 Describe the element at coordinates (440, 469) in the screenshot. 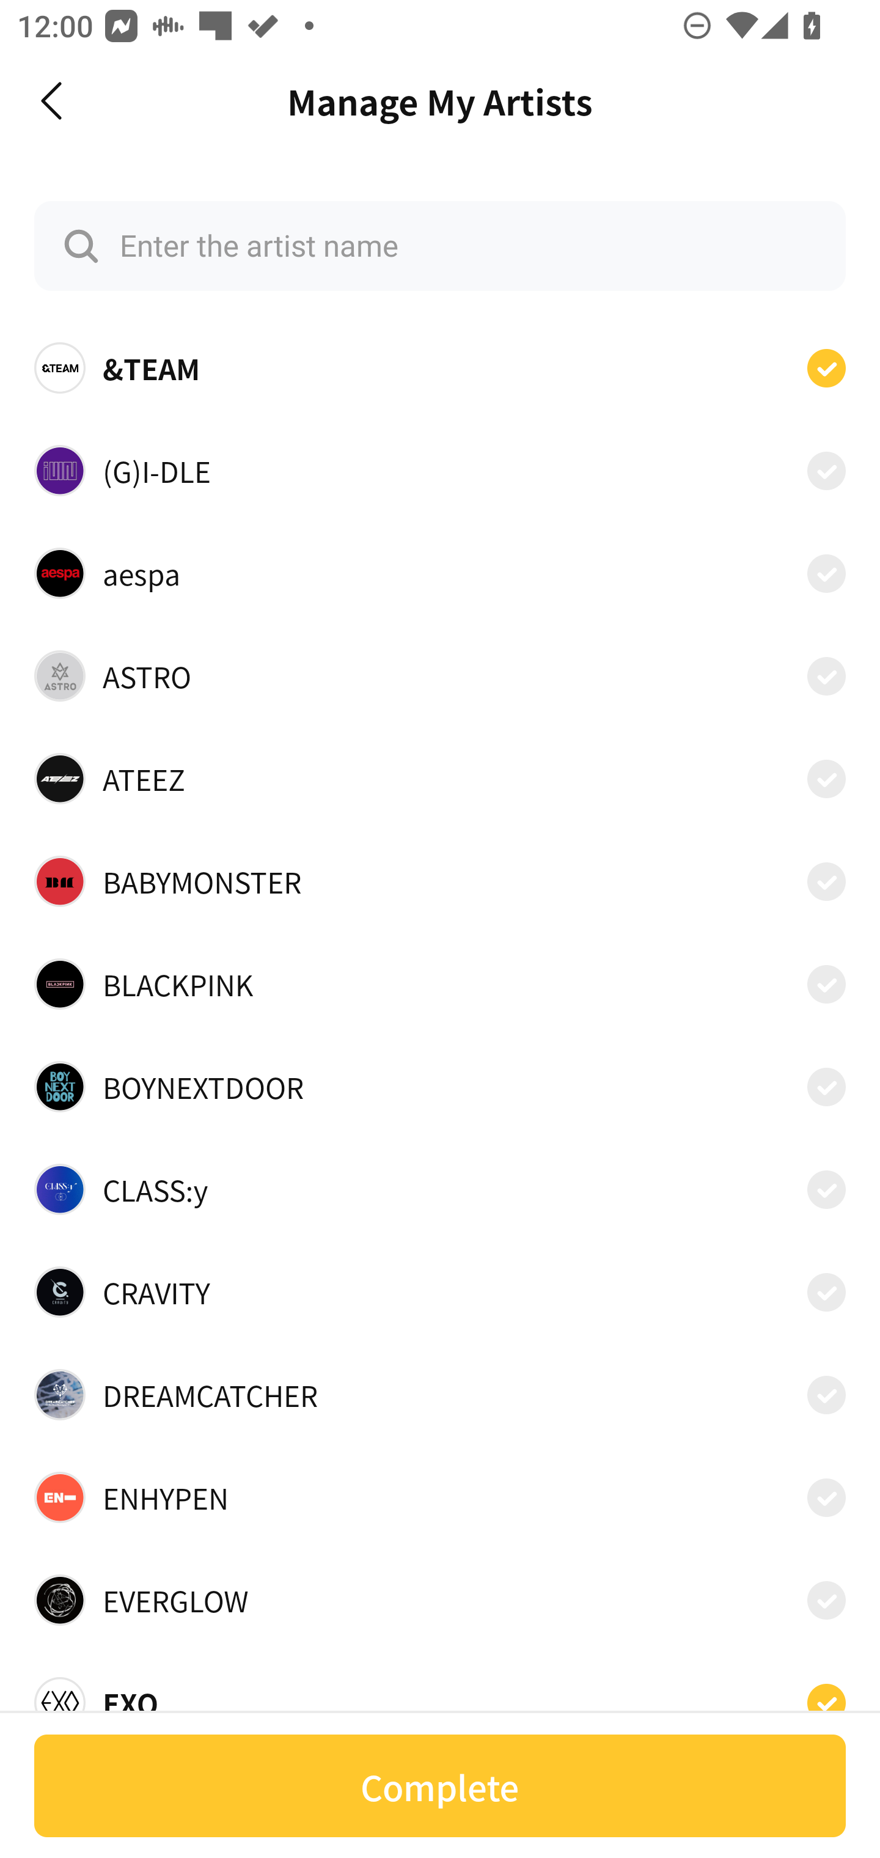

I see `(G)I-DLE` at that location.